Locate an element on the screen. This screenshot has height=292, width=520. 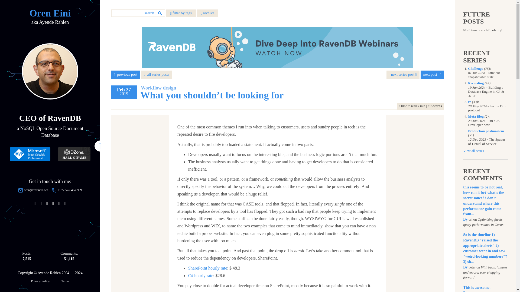
filter by tags is located at coordinates (181, 13).